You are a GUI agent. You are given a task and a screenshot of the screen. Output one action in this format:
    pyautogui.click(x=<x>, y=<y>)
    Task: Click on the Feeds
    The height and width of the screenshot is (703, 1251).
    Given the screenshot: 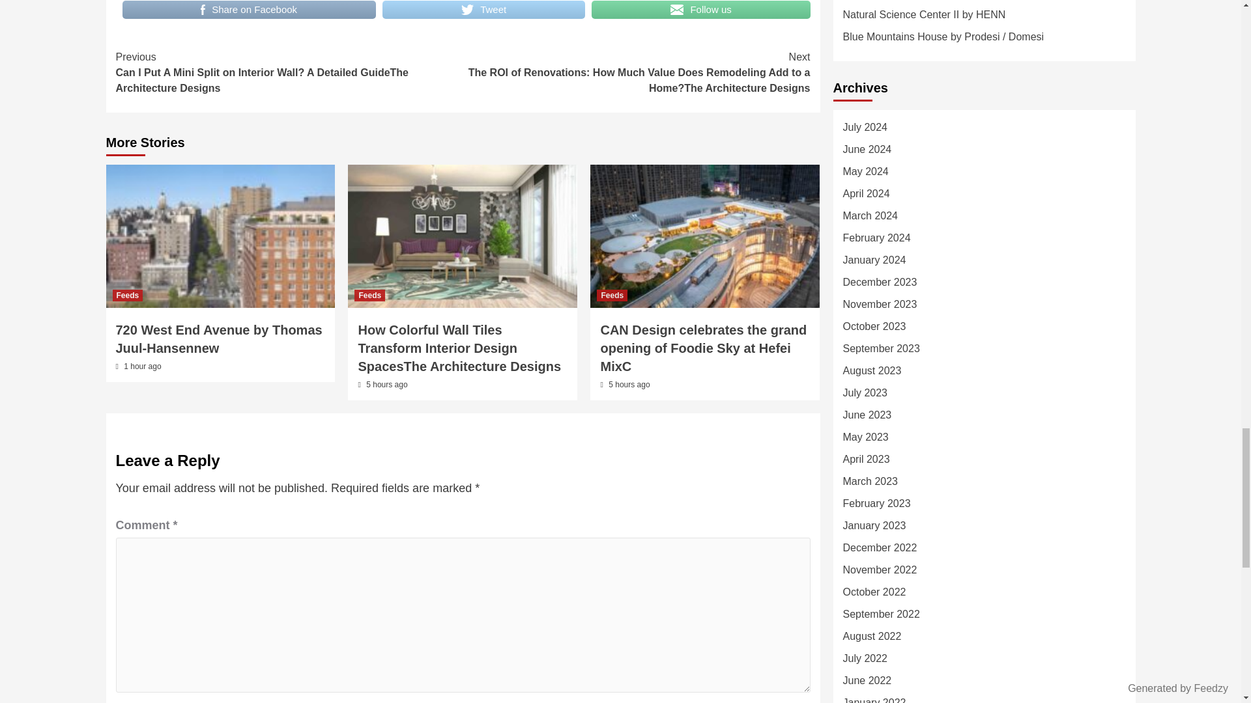 What is the action you would take?
    pyautogui.click(x=127, y=296)
    